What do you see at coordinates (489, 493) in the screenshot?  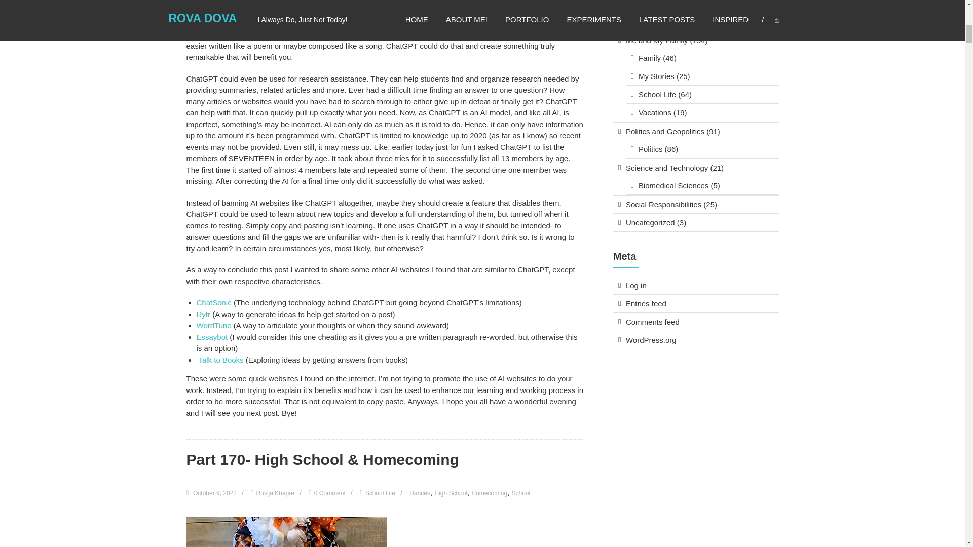 I see `Homecoming` at bounding box center [489, 493].